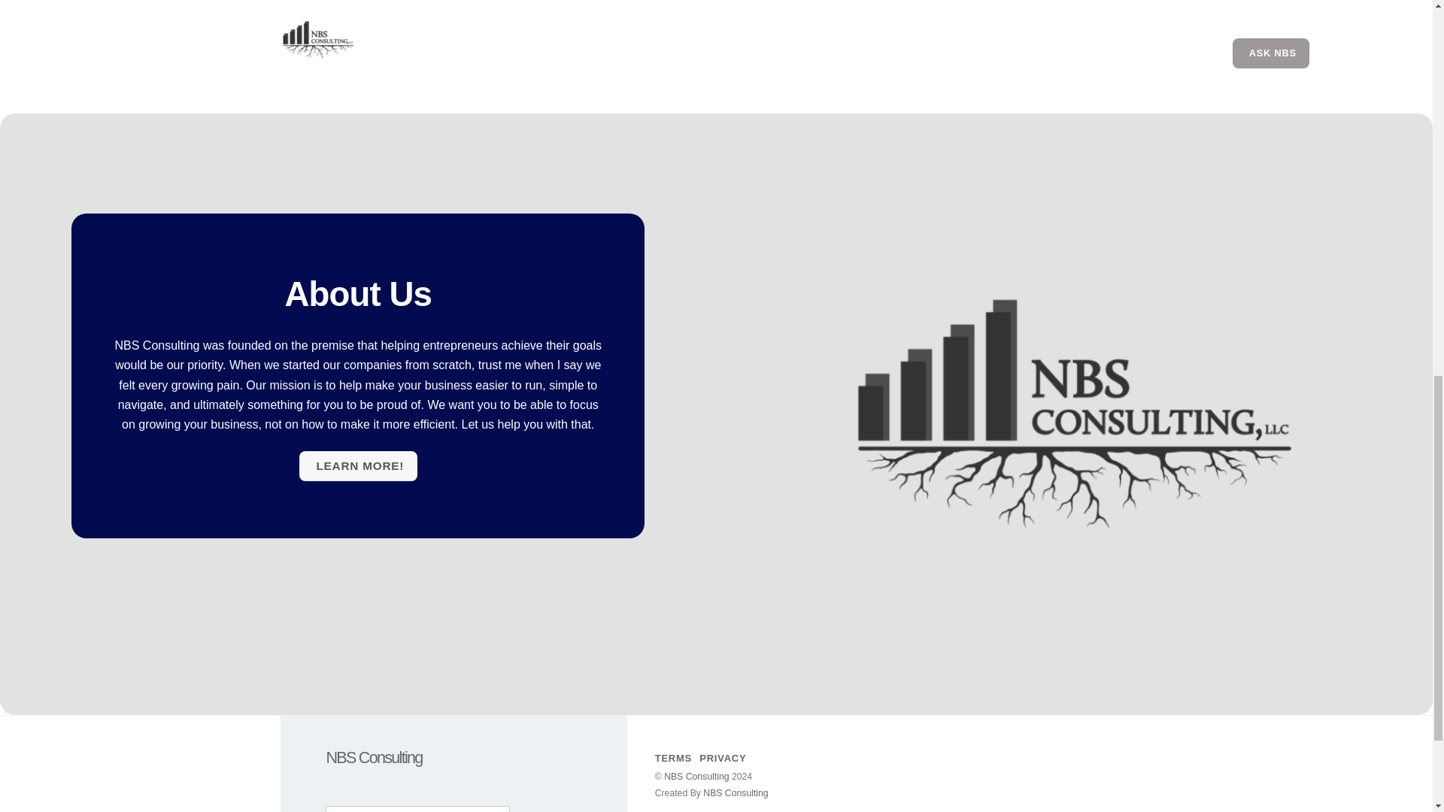  What do you see at coordinates (722, 758) in the screenshot?
I see `PRIVACY` at bounding box center [722, 758].